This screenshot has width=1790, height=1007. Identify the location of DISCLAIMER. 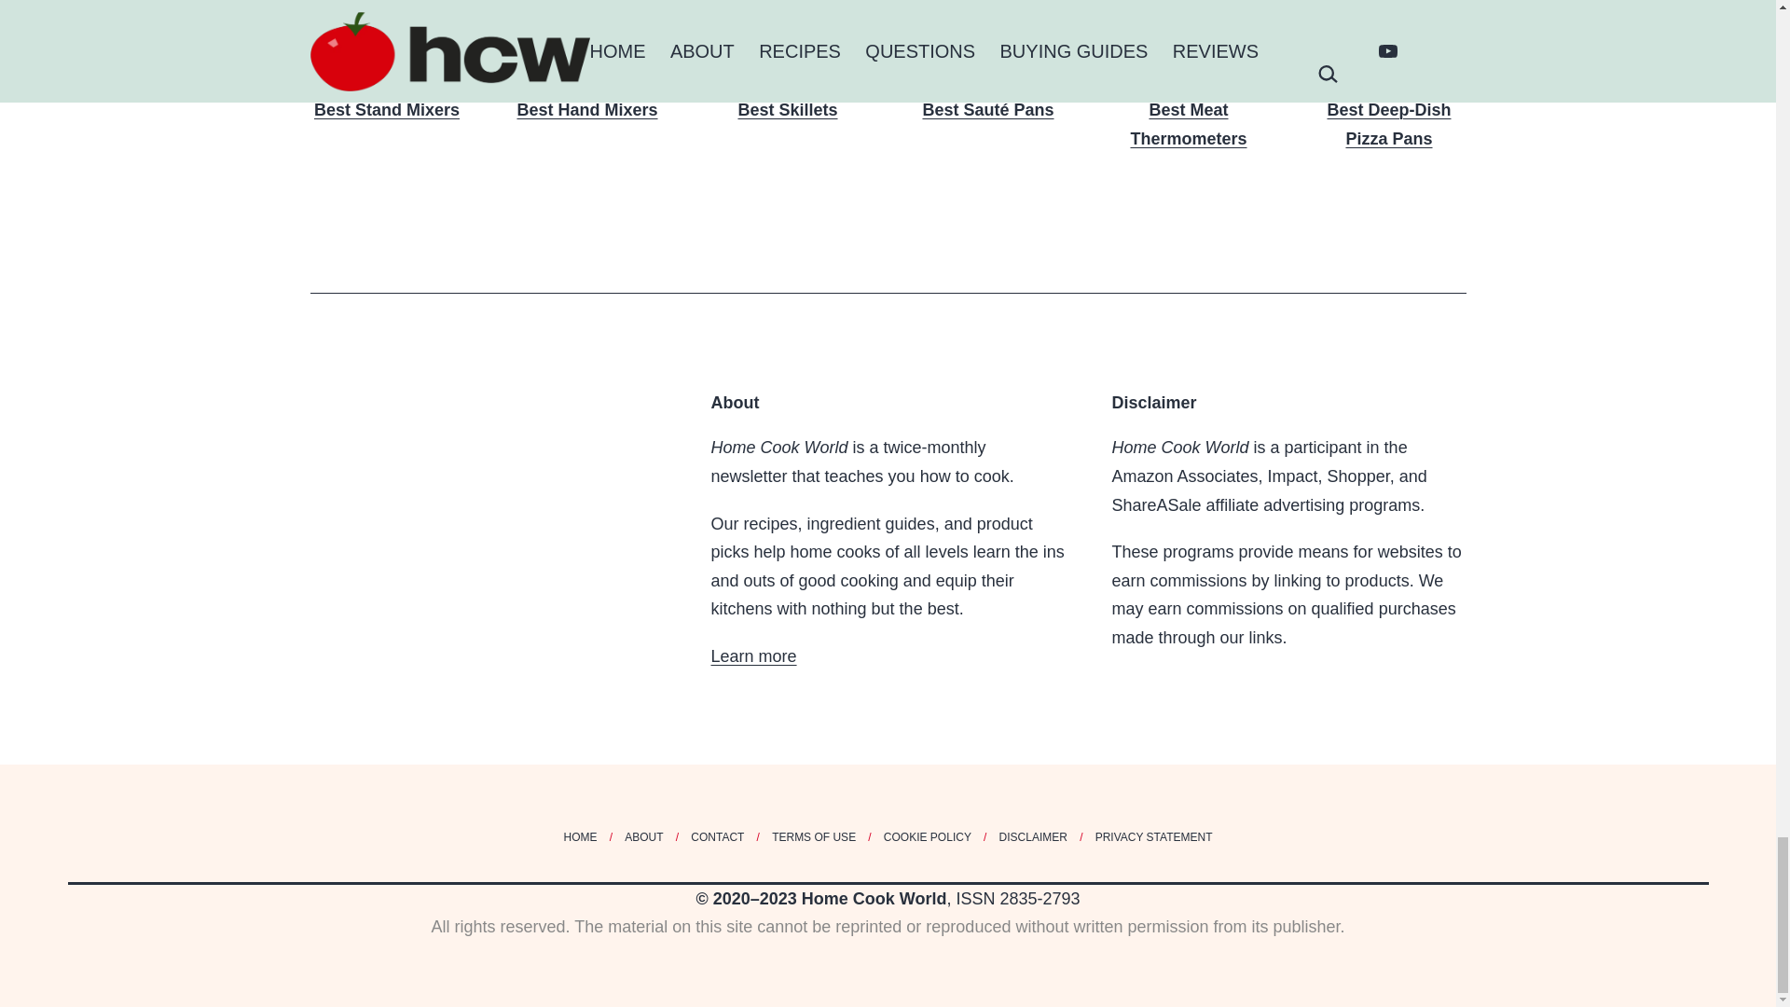
(1032, 836).